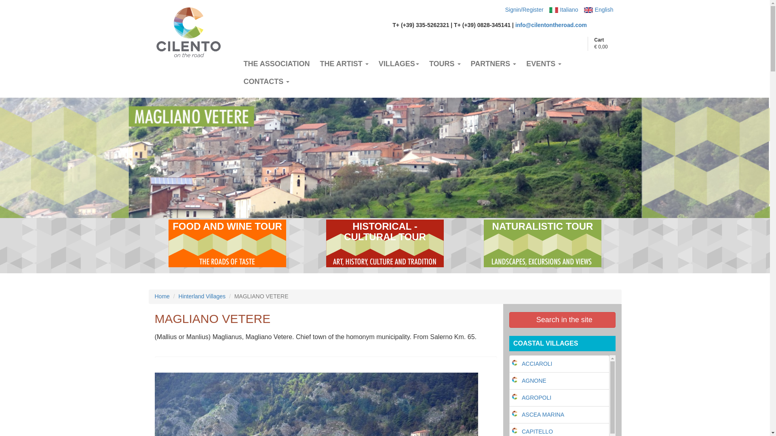 This screenshot has width=776, height=436. I want to click on EVENTS, so click(544, 64).